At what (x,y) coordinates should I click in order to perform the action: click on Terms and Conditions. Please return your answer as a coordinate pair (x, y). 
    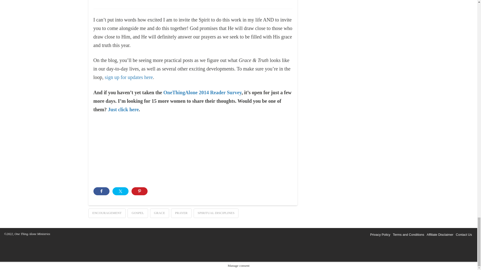
    Looking at the image, I should click on (408, 235).